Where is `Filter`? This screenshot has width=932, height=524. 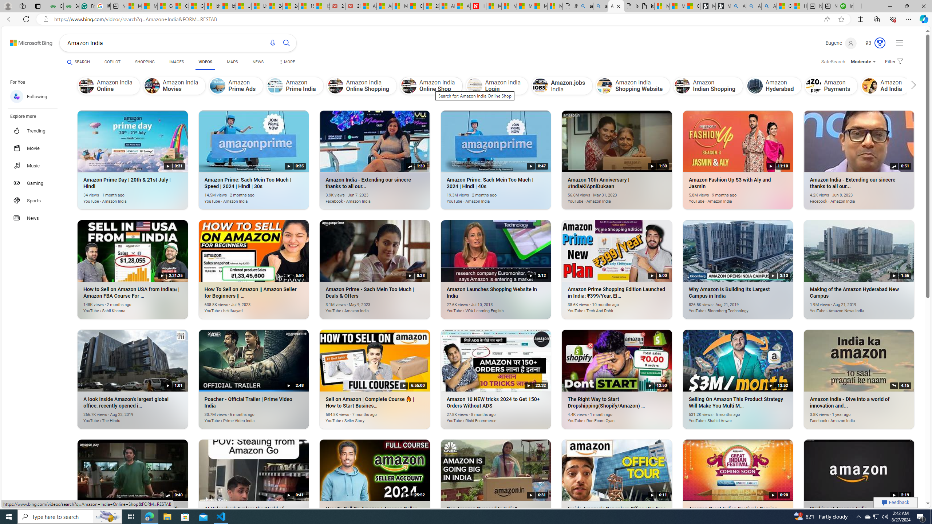
Filter is located at coordinates (893, 62).